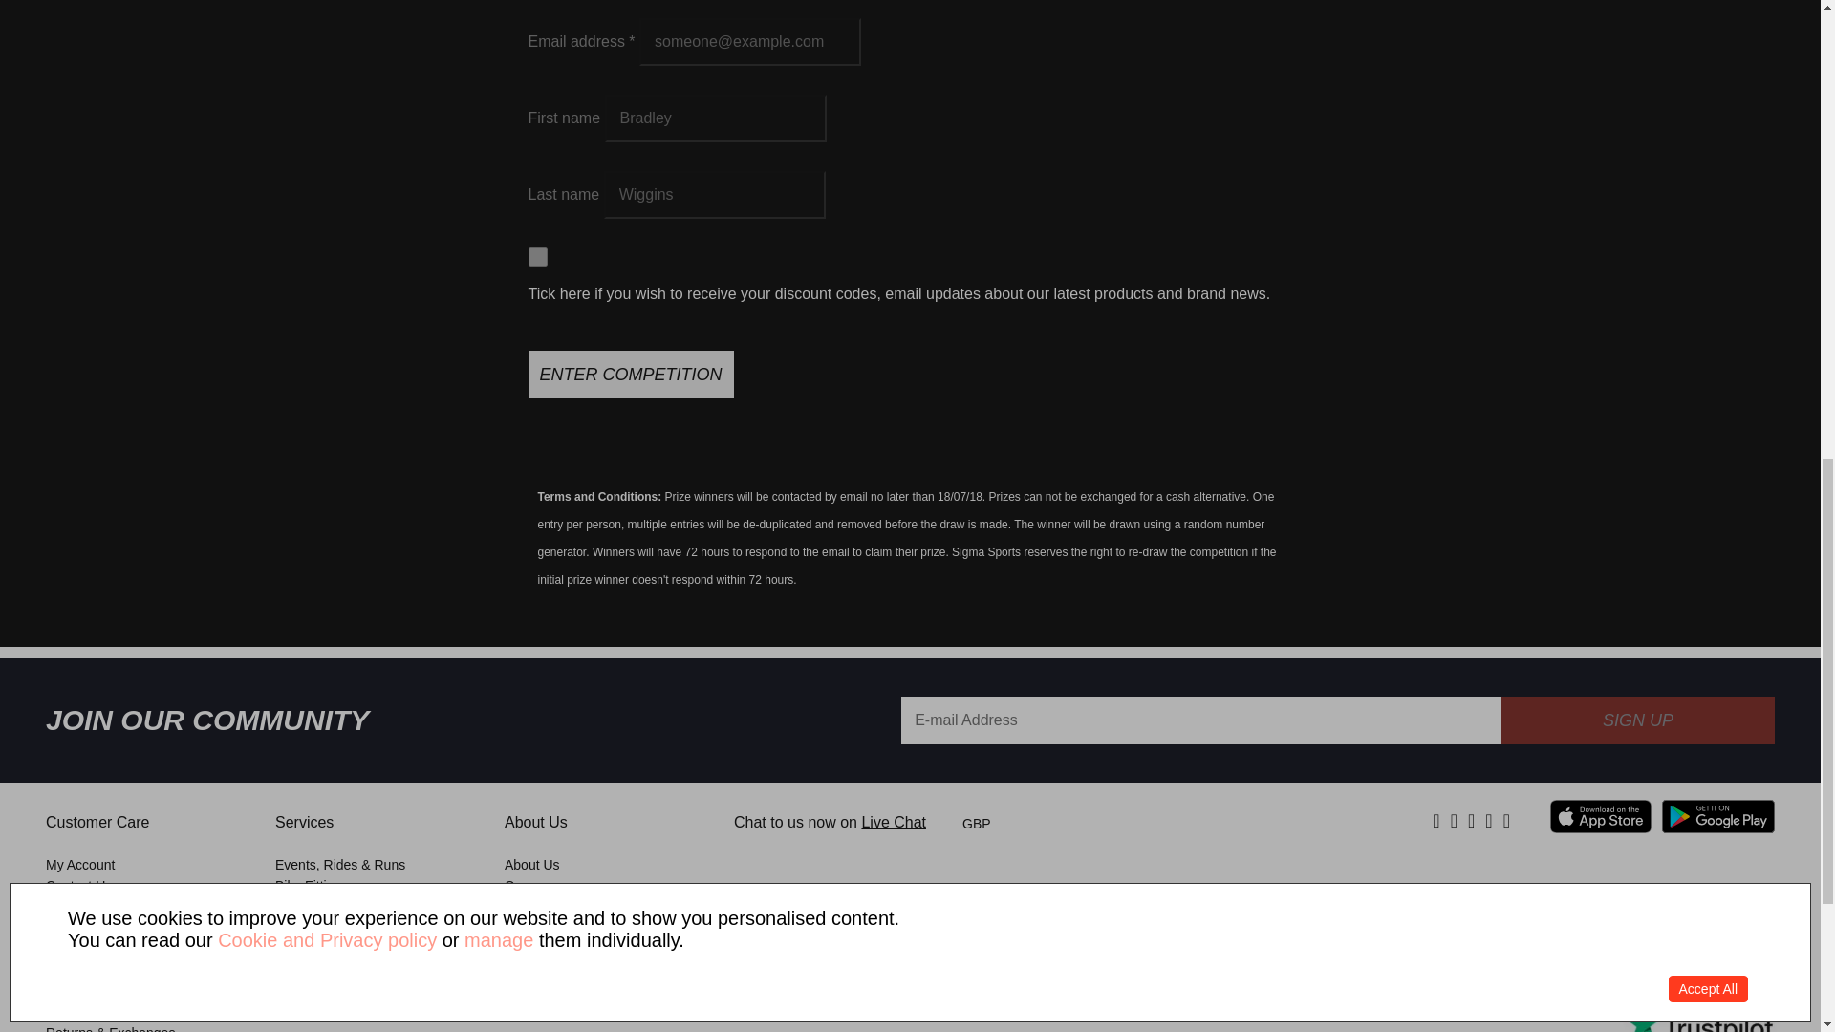  I want to click on Enter Competition, so click(630, 375).